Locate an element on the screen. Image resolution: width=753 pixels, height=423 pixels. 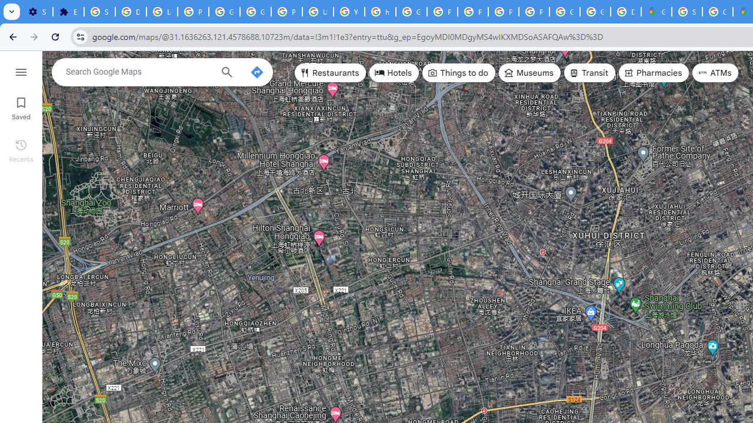
Directions is located at coordinates (256, 72).